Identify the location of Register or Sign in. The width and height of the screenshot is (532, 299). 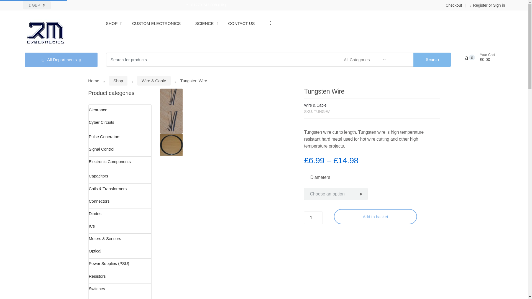
(483, 5).